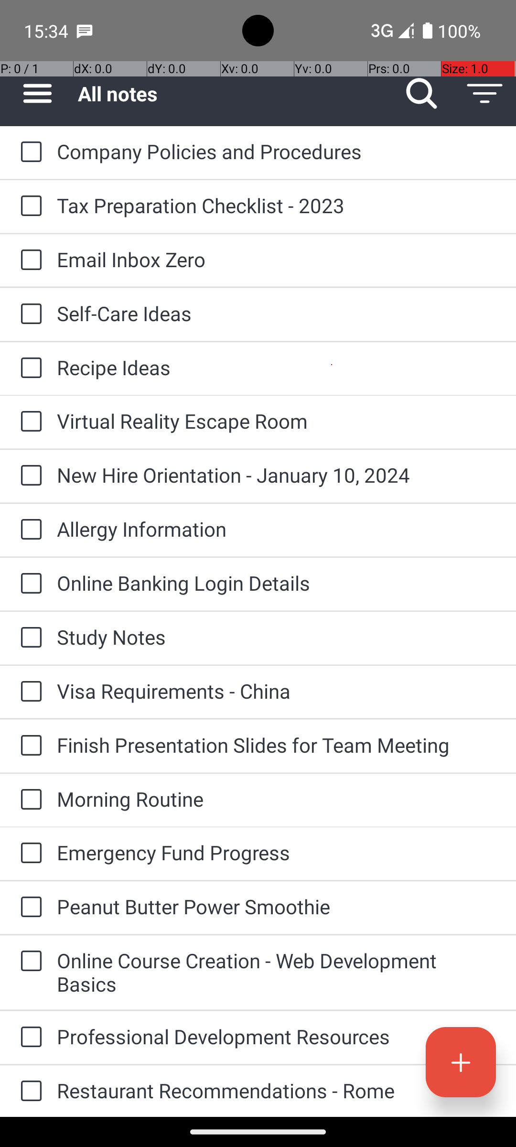 This screenshot has height=1147, width=516. What do you see at coordinates (29, 1038) in the screenshot?
I see `to-do: Professional Development Resources` at bounding box center [29, 1038].